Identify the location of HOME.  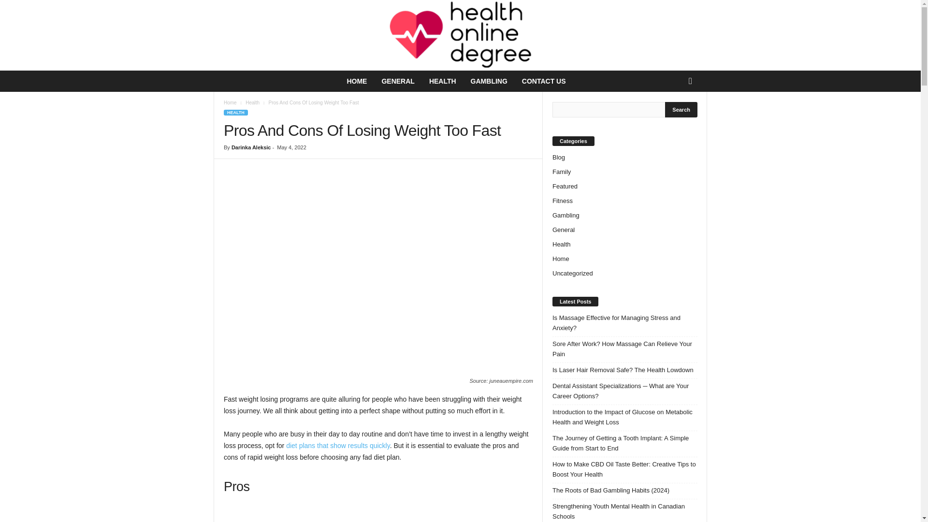
(357, 81).